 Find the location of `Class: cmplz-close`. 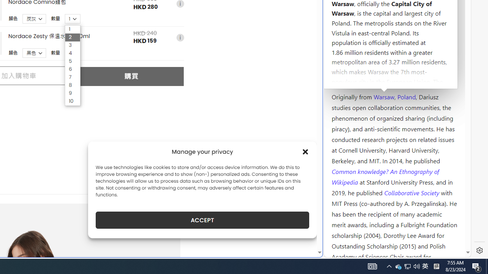

Class: cmplz-close is located at coordinates (305, 151).